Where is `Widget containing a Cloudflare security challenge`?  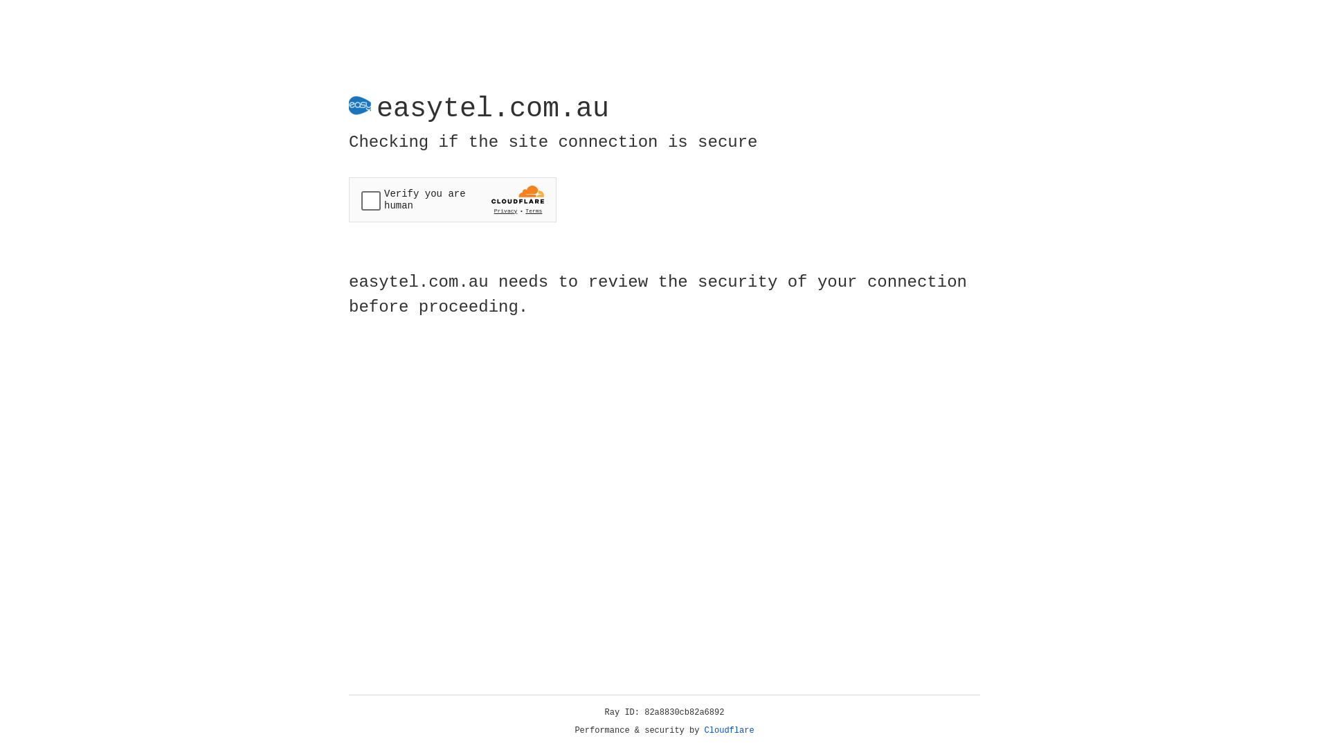
Widget containing a Cloudflare security challenge is located at coordinates (453, 199).